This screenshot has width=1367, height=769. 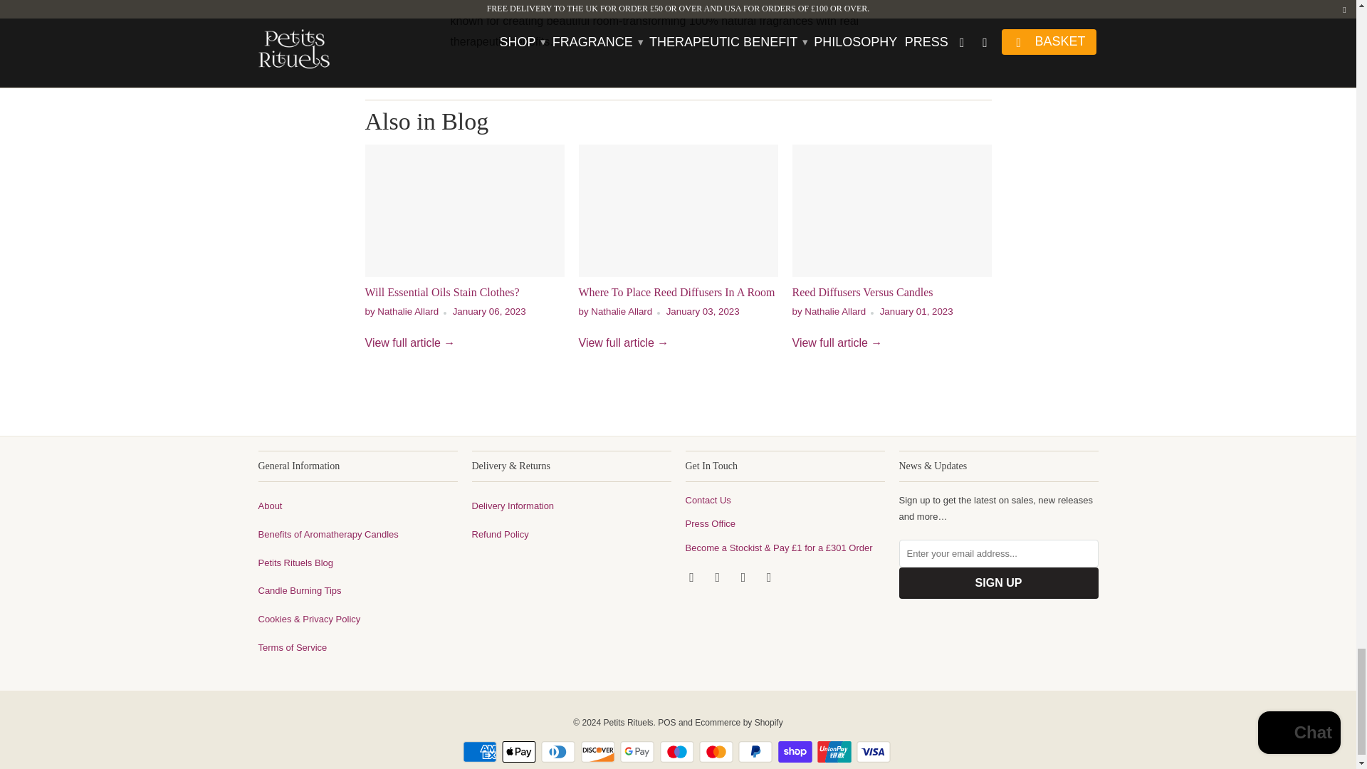 What do you see at coordinates (861, 292) in the screenshot?
I see `Reed Diffusers Versus Candles` at bounding box center [861, 292].